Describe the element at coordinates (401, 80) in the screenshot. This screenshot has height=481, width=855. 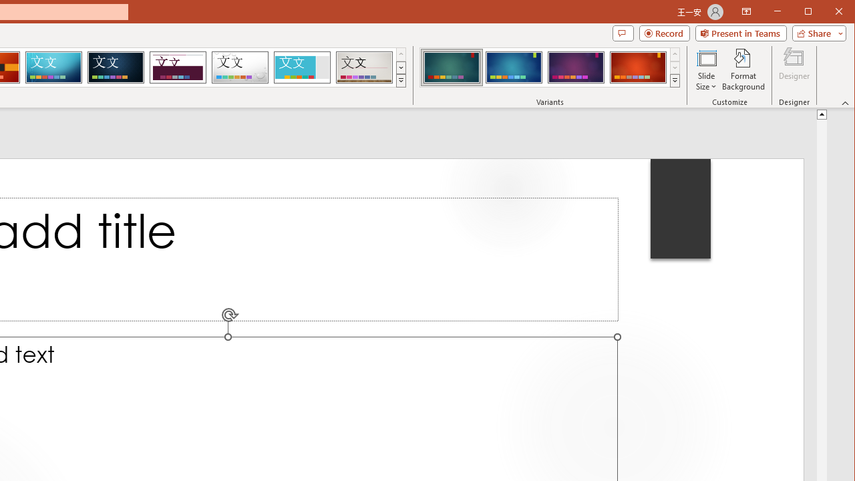
I see `Themes` at that location.